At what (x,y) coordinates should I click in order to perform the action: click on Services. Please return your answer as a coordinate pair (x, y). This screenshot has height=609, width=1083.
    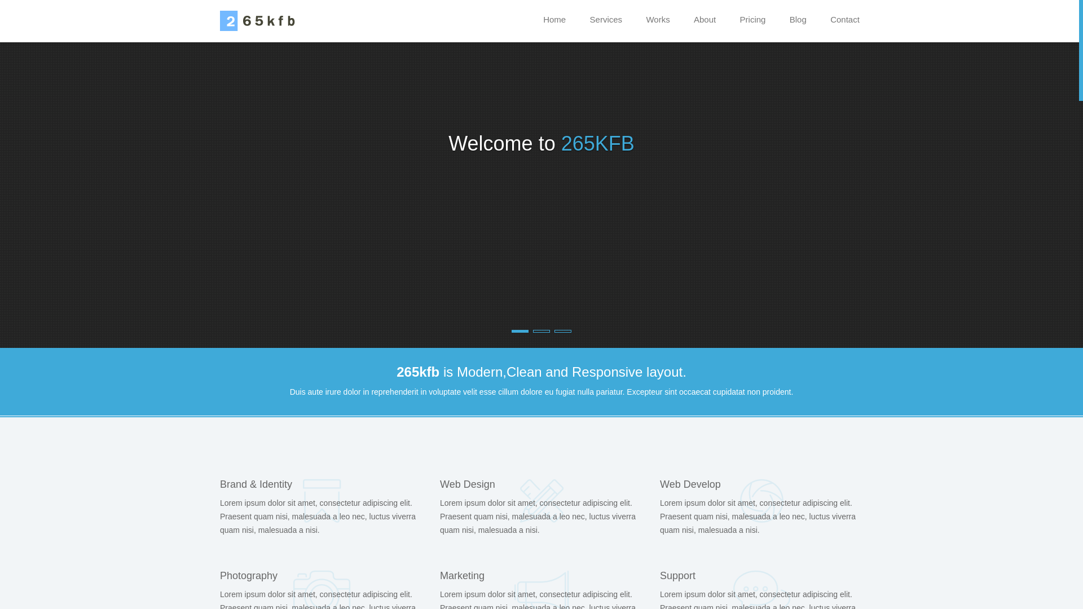
    Looking at the image, I should click on (606, 20).